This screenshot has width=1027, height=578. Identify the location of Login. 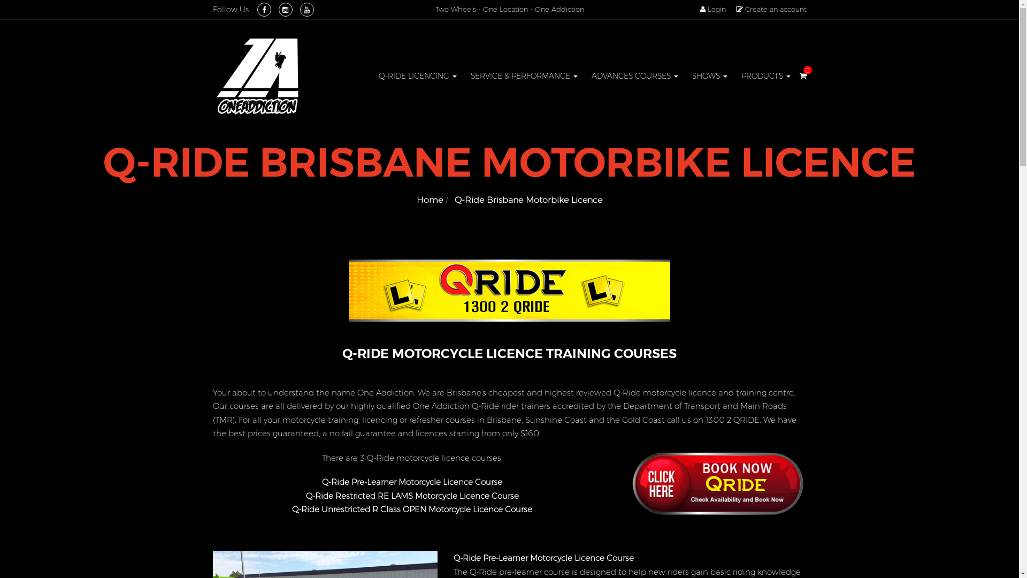
(712, 10).